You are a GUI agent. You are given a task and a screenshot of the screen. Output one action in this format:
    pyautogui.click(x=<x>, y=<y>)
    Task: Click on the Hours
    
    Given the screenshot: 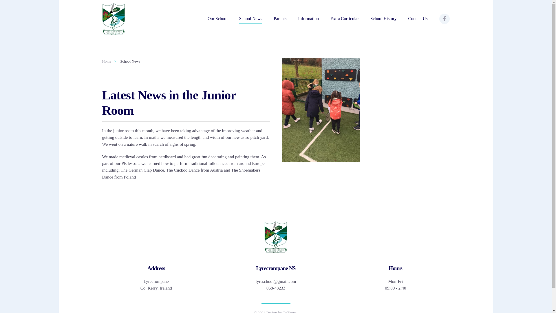 What is the action you would take?
    pyautogui.click(x=395, y=268)
    